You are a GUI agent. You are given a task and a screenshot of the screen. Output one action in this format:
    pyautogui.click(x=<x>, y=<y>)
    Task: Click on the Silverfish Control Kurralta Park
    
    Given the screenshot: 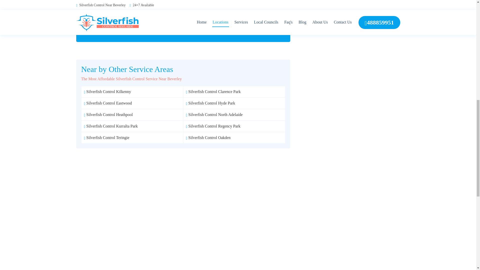 What is the action you would take?
    pyautogui.click(x=111, y=126)
    